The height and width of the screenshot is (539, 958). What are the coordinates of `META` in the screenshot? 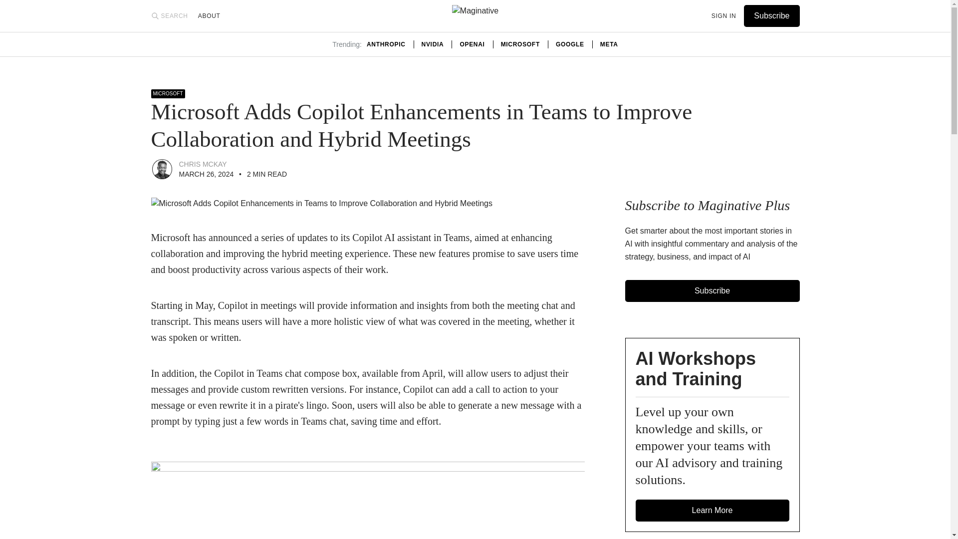 It's located at (609, 44).